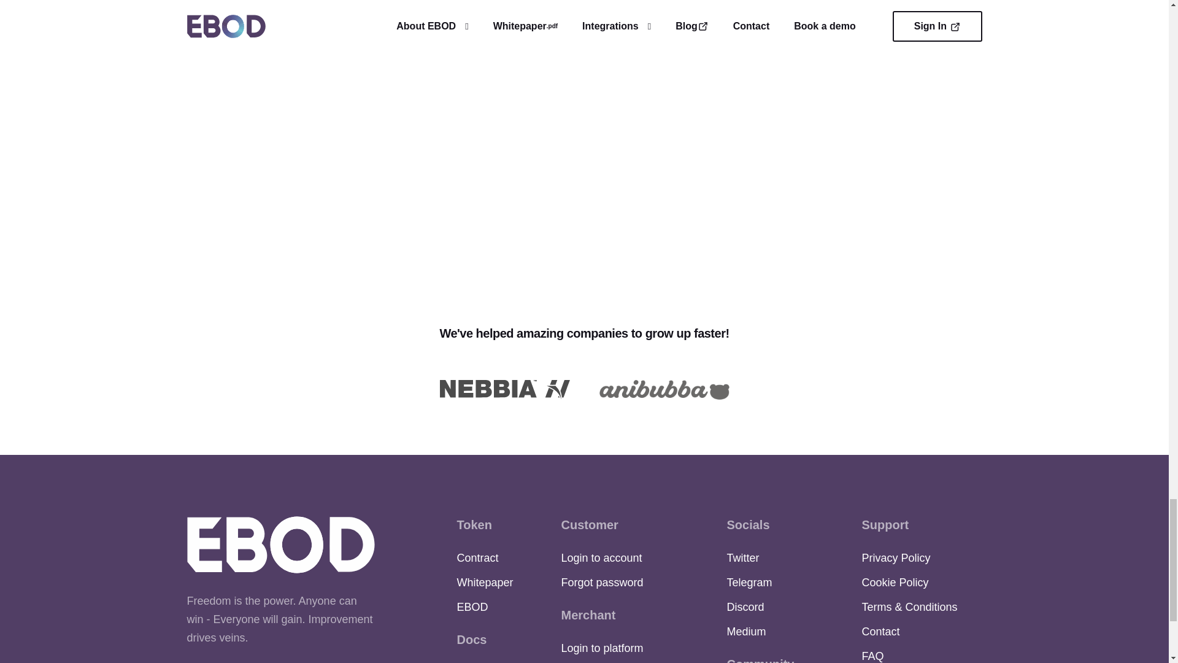 The height and width of the screenshot is (663, 1178). Describe the element at coordinates (485, 582) in the screenshot. I see `Whitepaper` at that location.